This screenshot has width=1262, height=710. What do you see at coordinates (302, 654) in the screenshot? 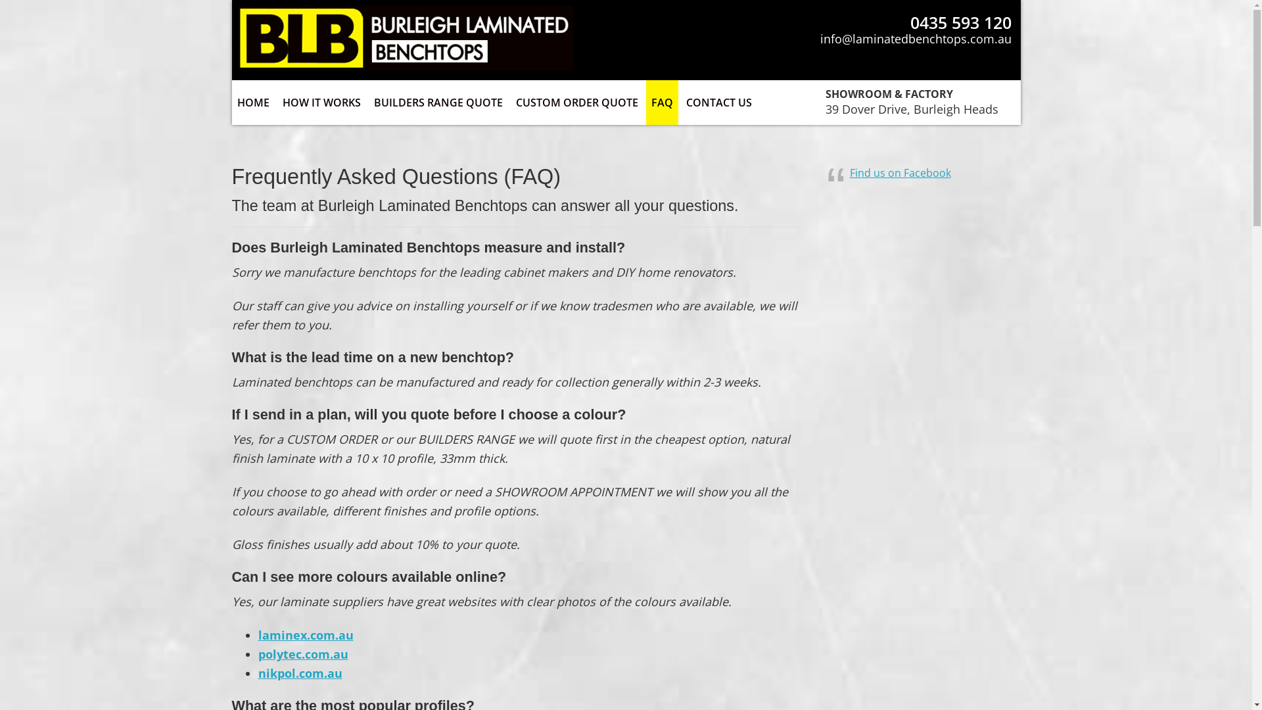
I see `polytec.com.au` at bounding box center [302, 654].